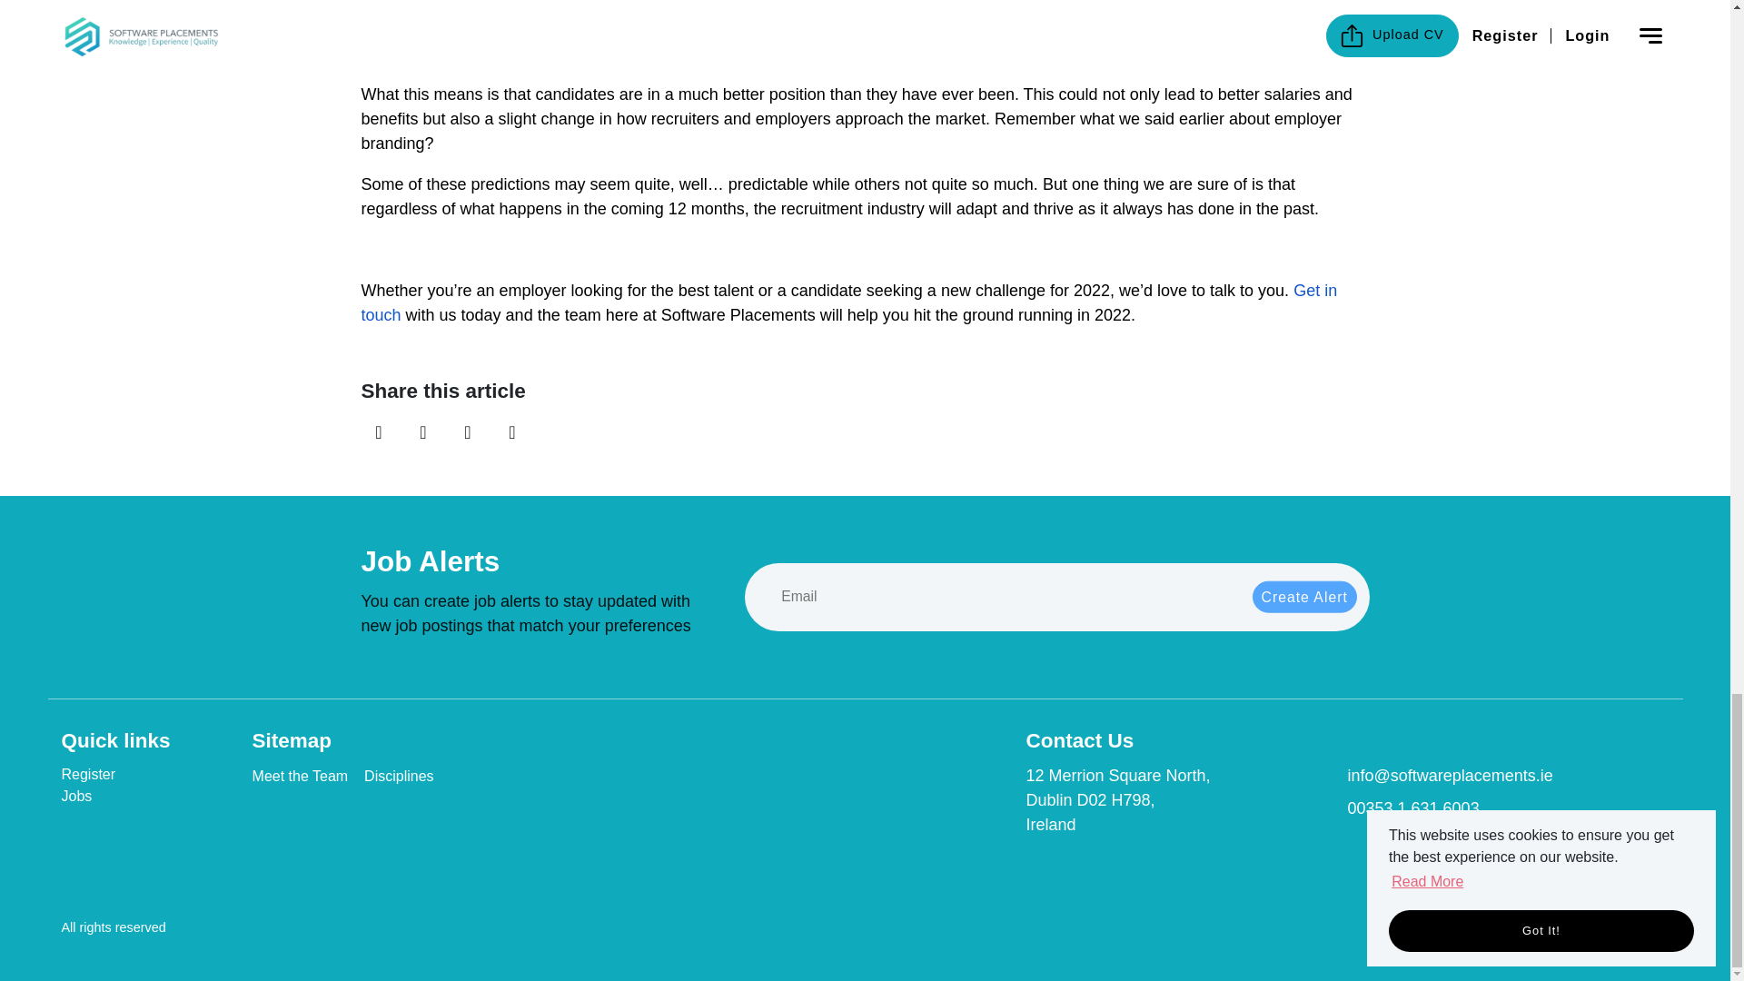 The image size is (1744, 981). Describe the element at coordinates (468, 431) in the screenshot. I see `Twitter` at that location.